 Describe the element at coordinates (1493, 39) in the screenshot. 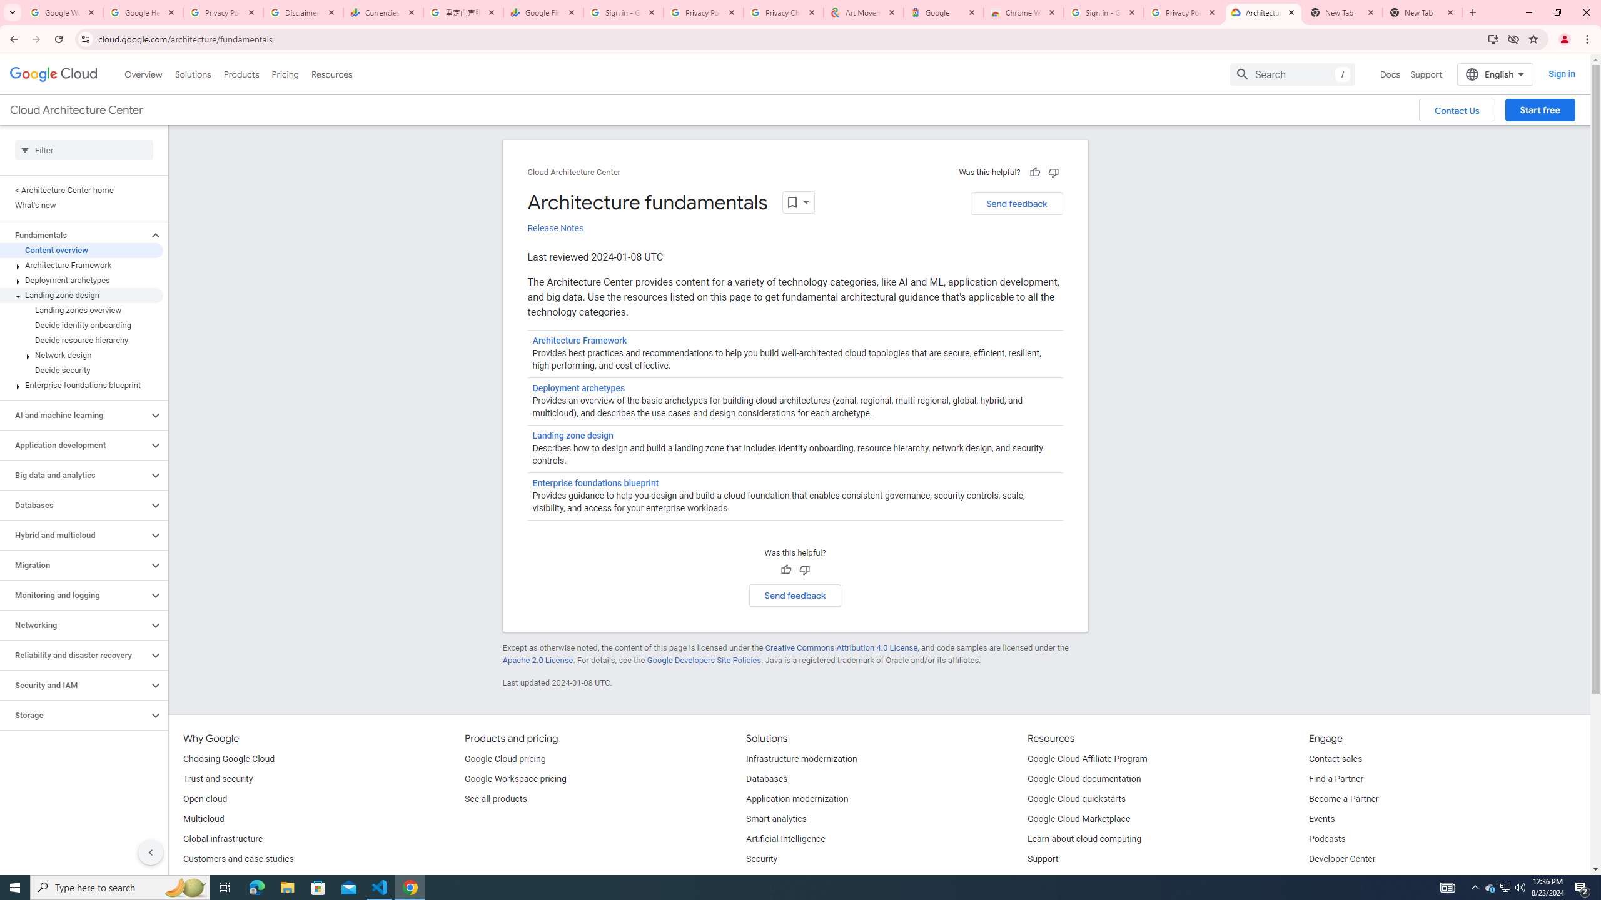

I see `Install Google Cloud` at that location.